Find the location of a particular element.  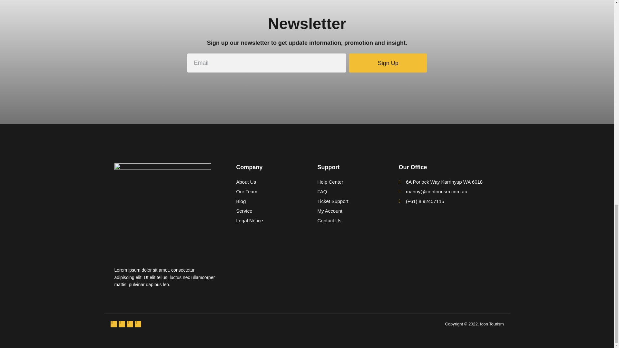

About Us is located at coordinates (266, 182).